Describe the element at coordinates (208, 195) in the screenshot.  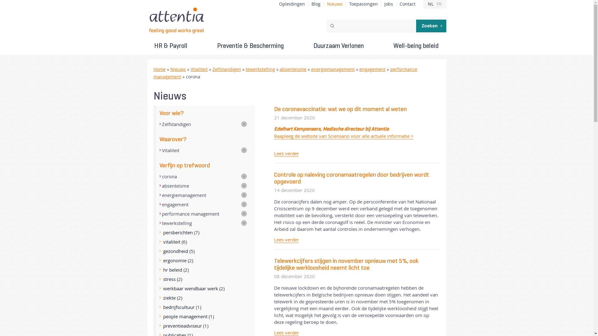
I see `Remove energiemanagement filter` at that location.